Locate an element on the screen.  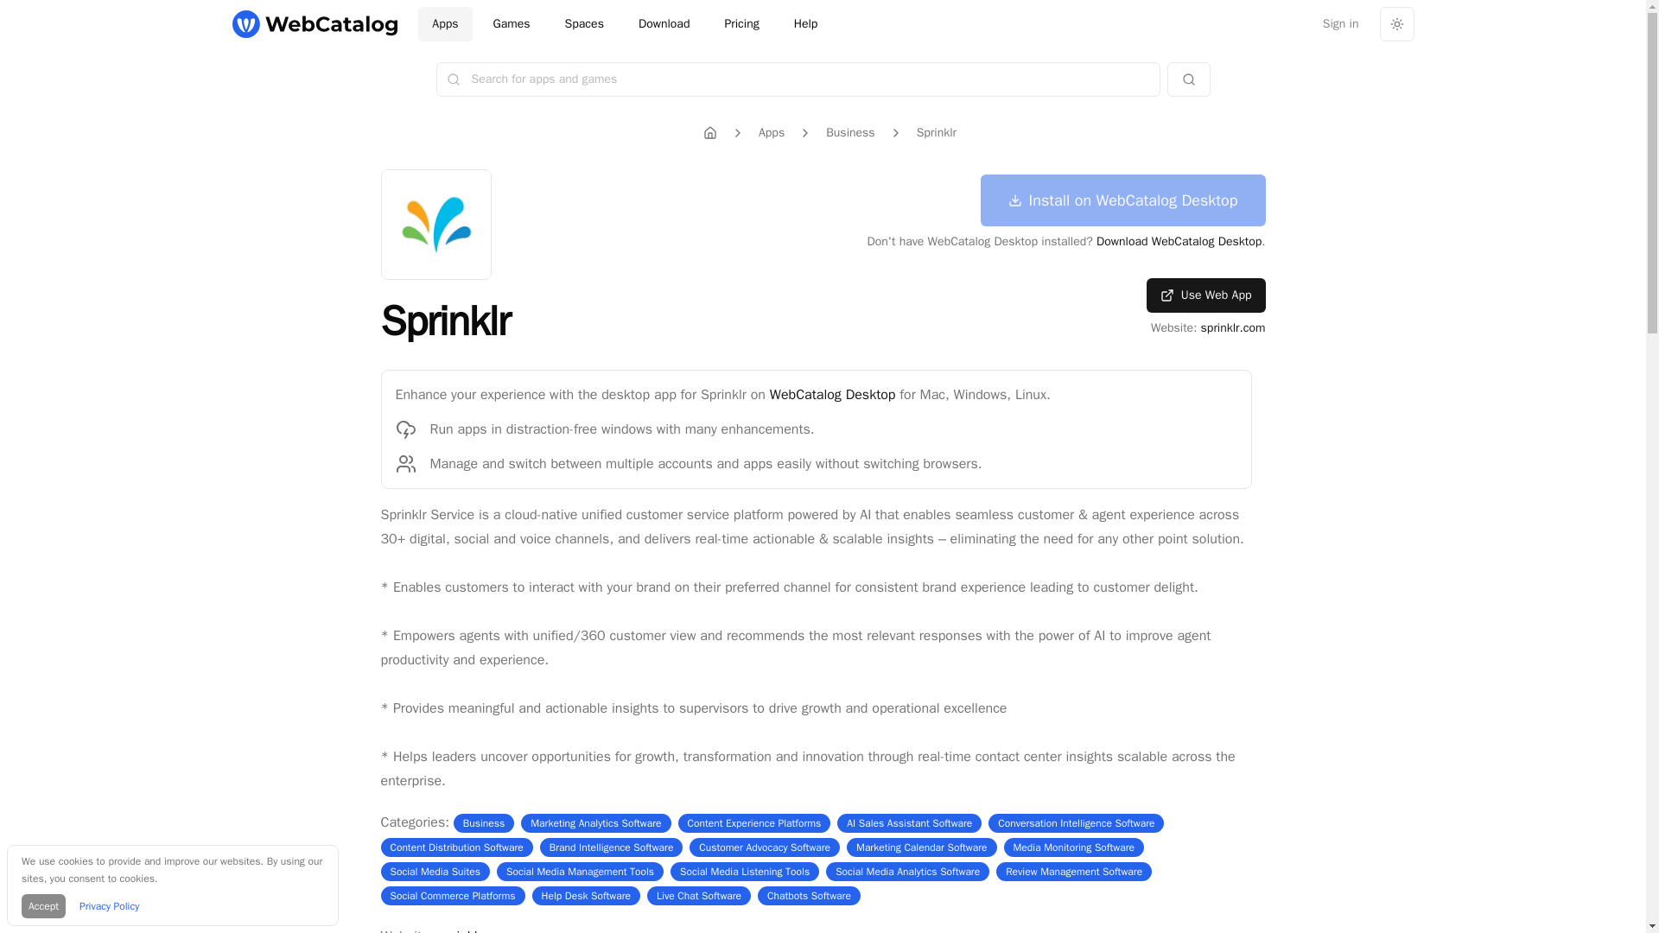
Media Monitoring Software is located at coordinates (1074, 847).